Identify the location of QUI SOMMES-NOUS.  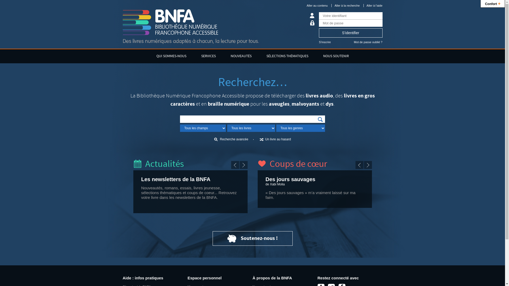
(171, 56).